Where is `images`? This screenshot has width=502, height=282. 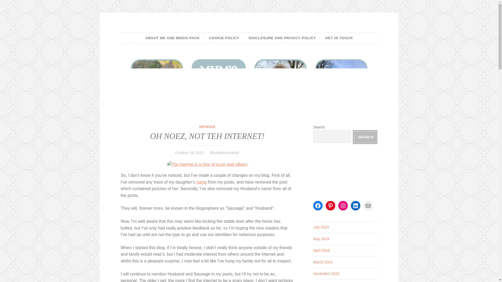
images is located at coordinates (208, 164).